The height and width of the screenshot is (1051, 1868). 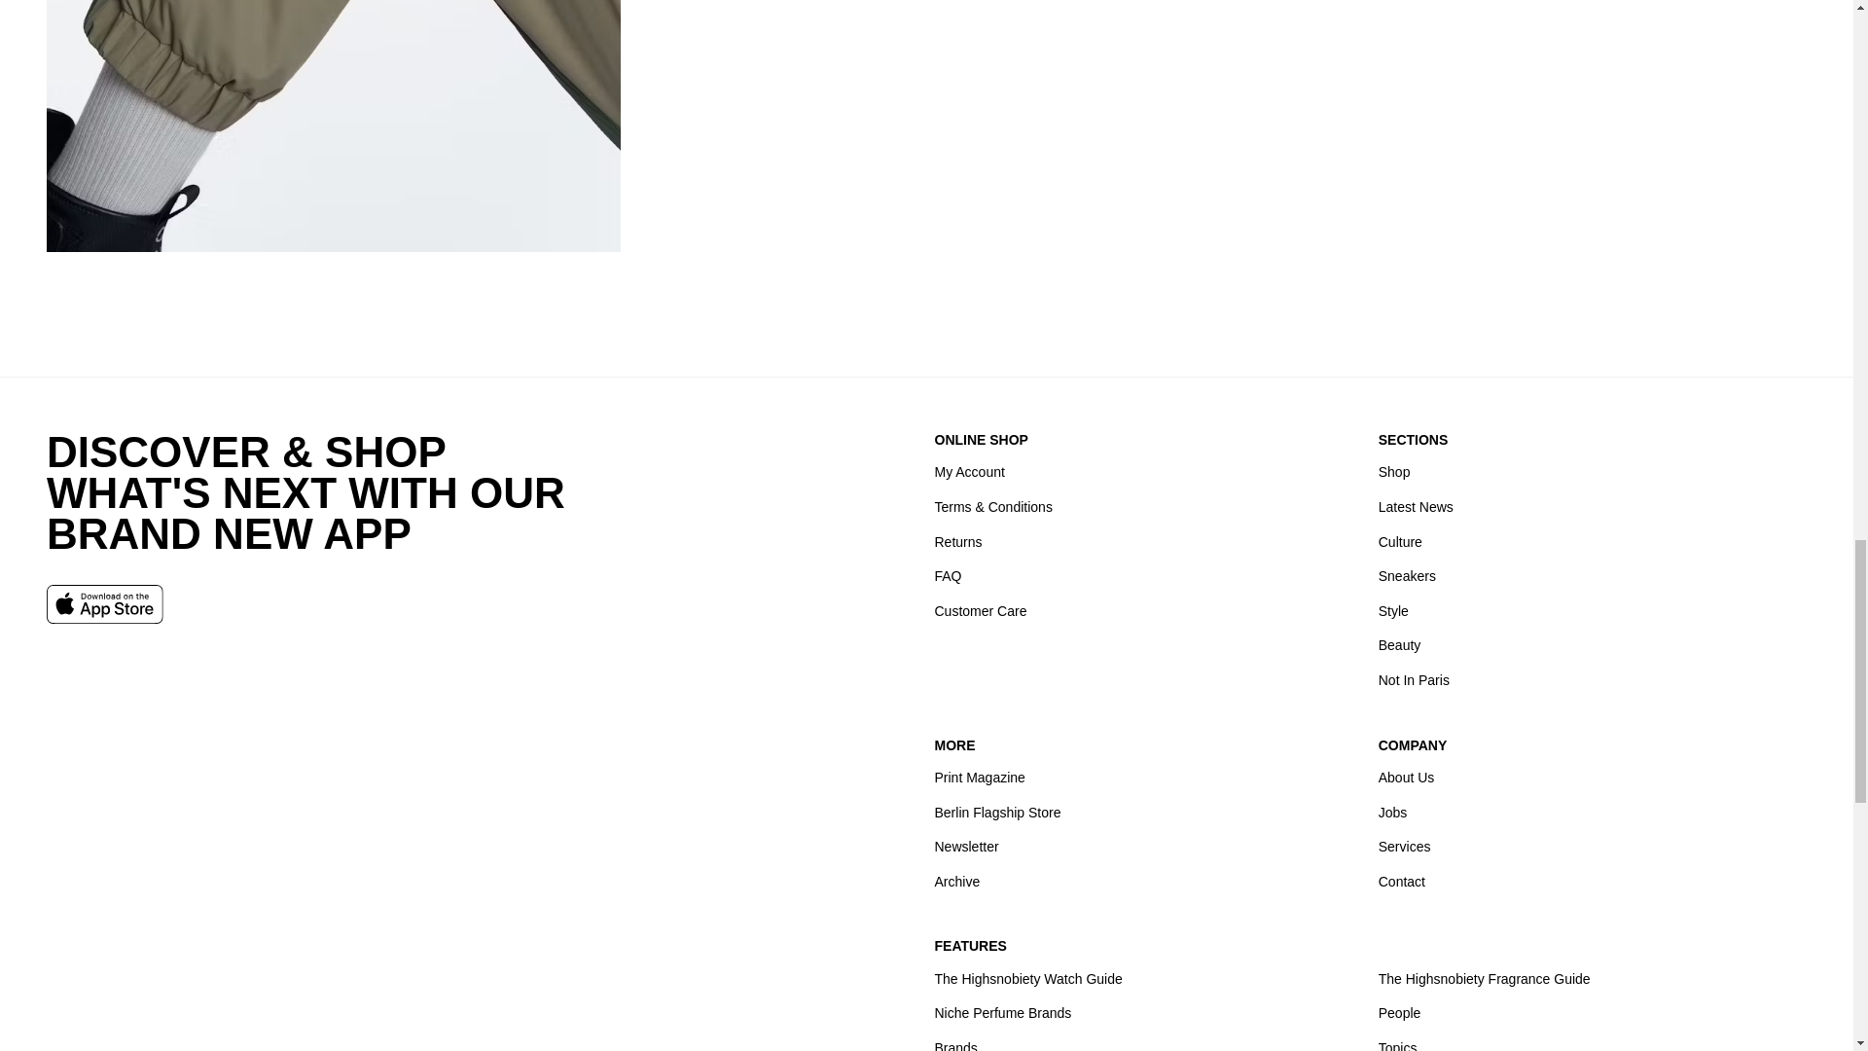 What do you see at coordinates (1399, 541) in the screenshot?
I see `Culture` at bounding box center [1399, 541].